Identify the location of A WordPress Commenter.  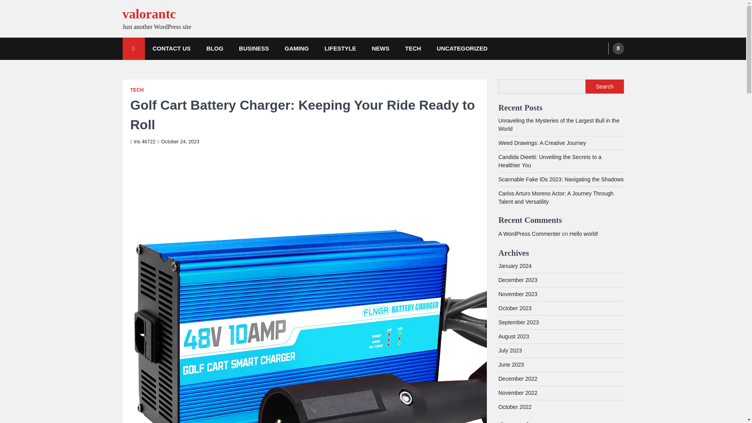
(529, 233).